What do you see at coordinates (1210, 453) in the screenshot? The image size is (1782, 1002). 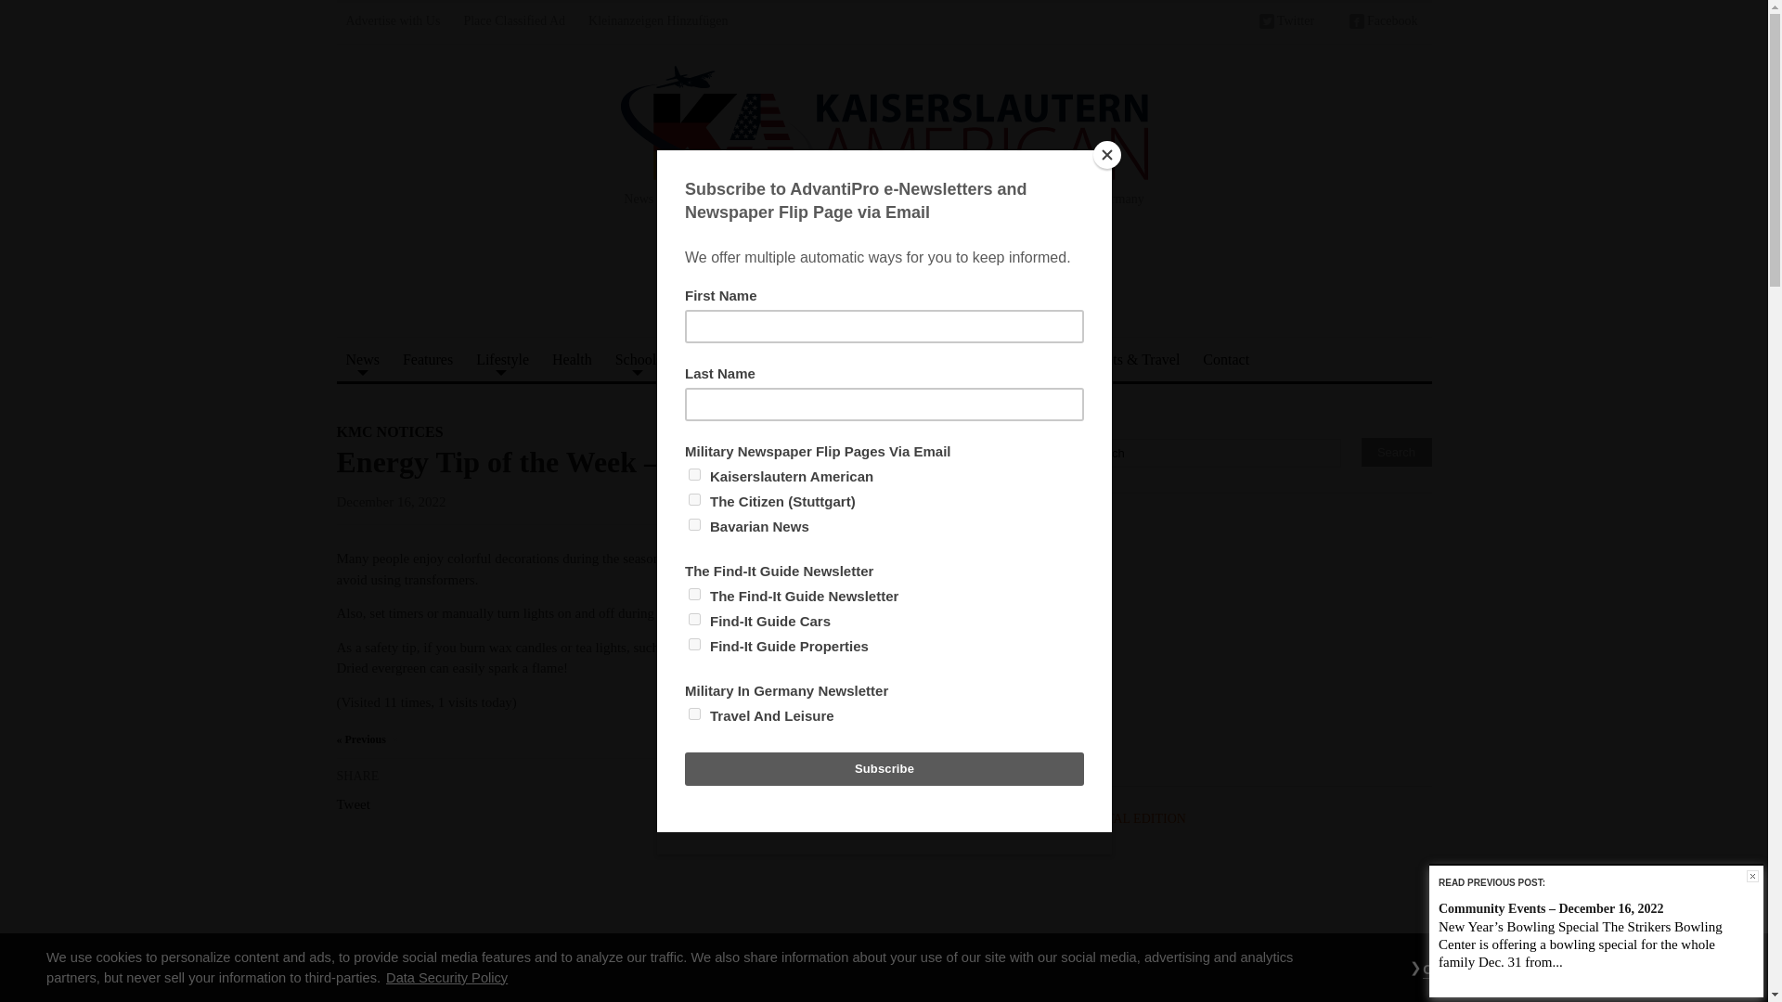 I see `Search` at bounding box center [1210, 453].